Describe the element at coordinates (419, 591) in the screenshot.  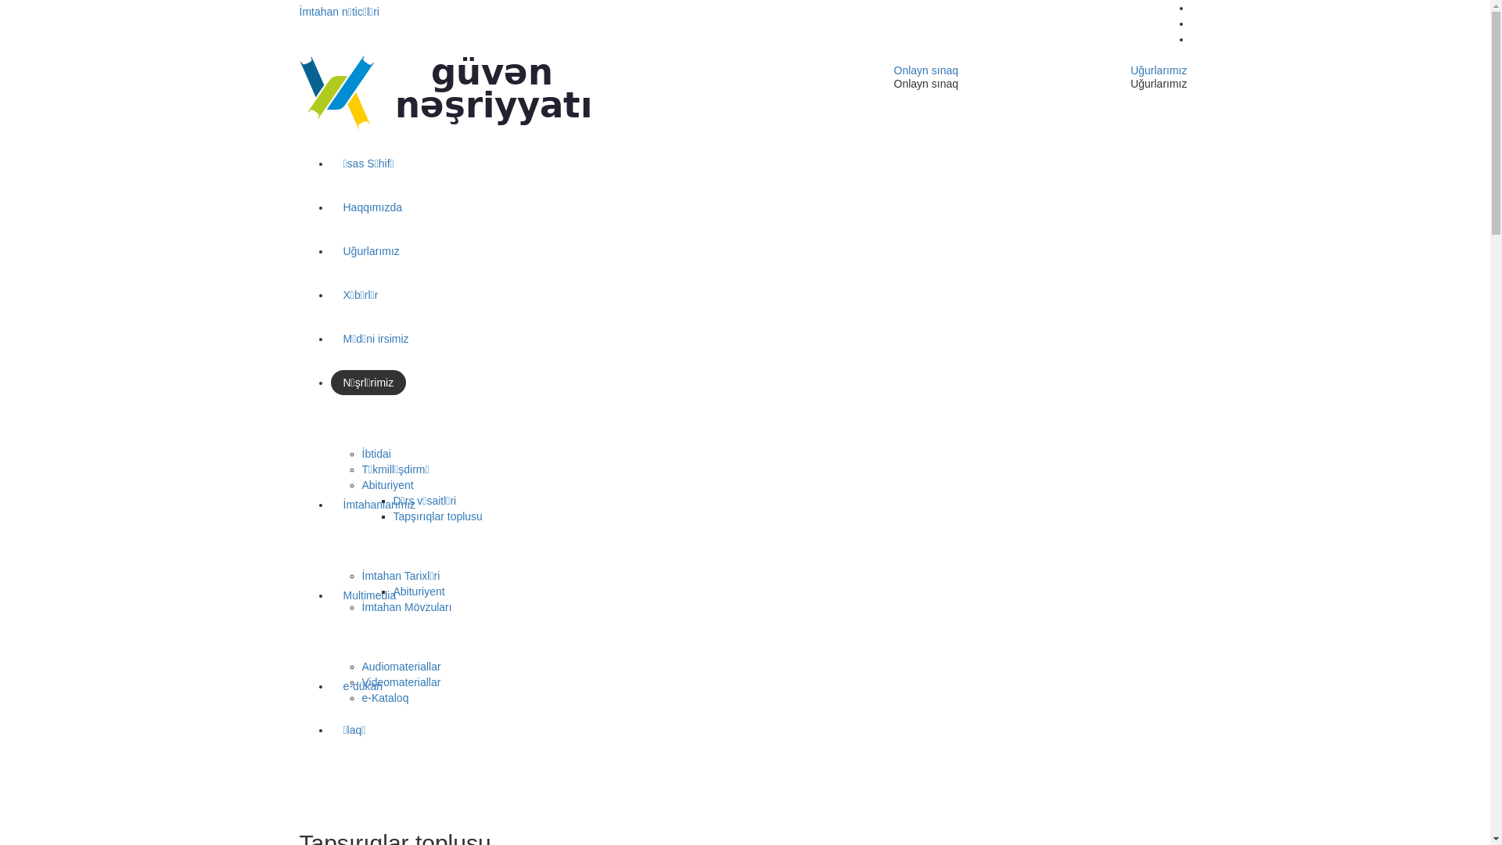
I see `Abituriyent` at that location.